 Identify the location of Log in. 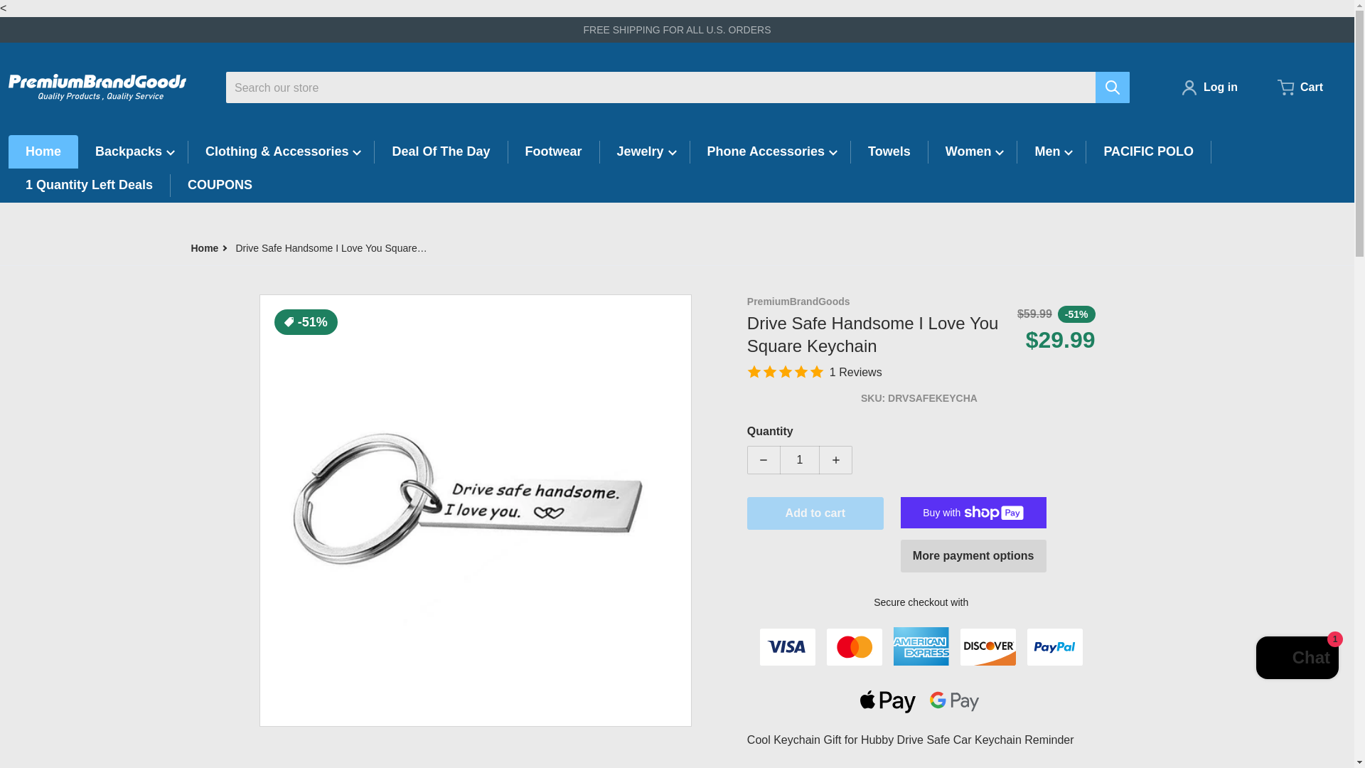
(1209, 87).